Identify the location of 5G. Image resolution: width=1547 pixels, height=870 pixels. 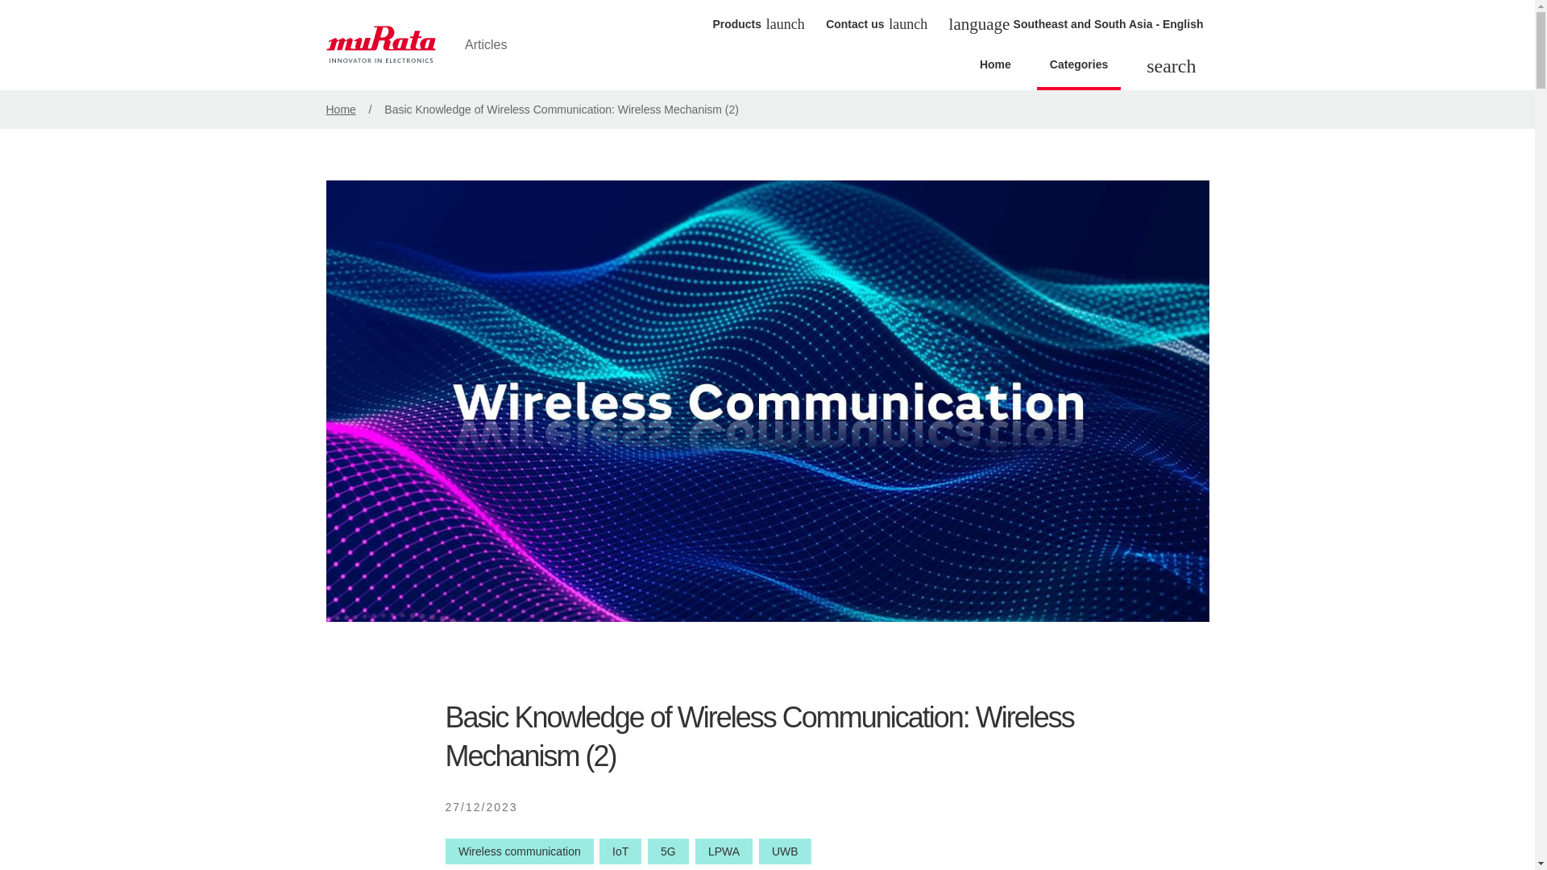
(668, 851).